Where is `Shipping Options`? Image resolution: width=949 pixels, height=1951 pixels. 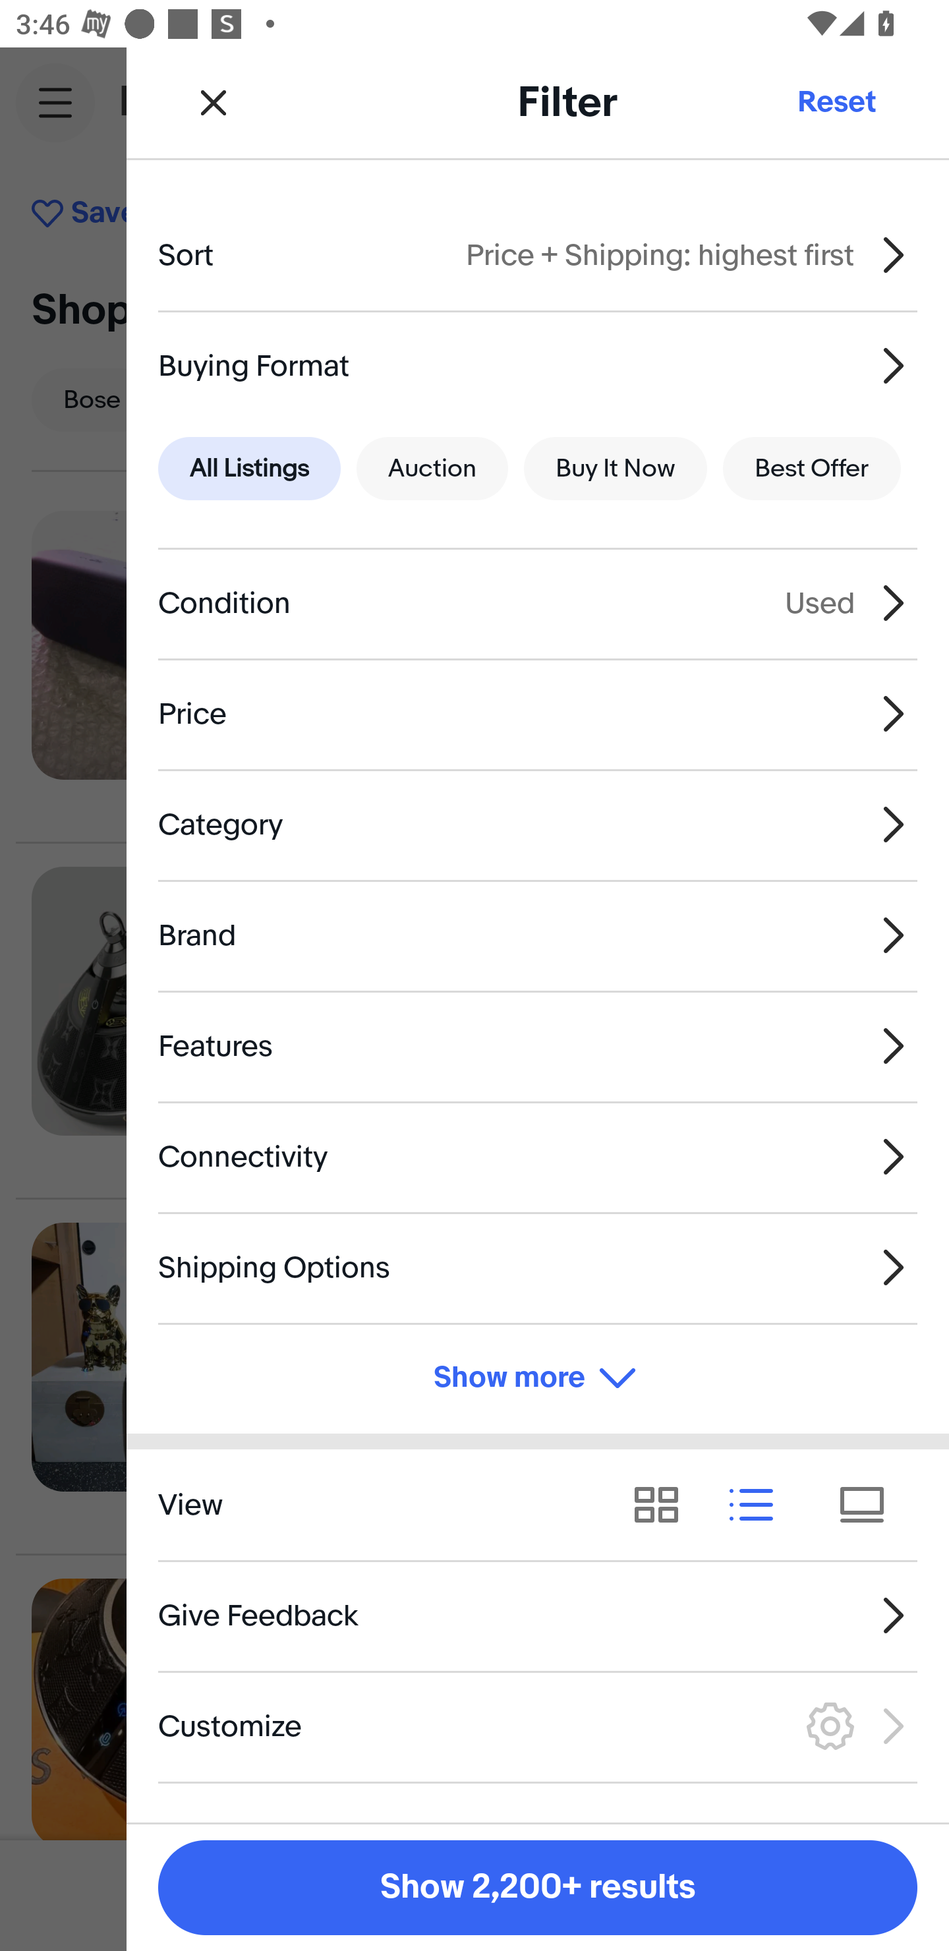
Shipping Options is located at coordinates (538, 1267).